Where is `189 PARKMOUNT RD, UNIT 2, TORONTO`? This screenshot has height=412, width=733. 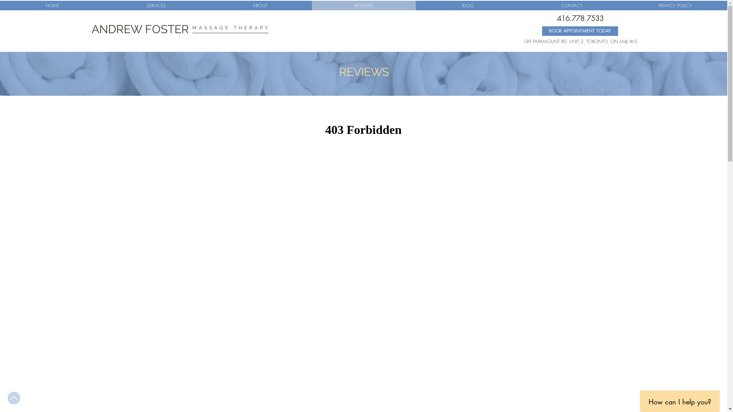 189 PARKMOUNT RD, UNIT 2, TORONTO is located at coordinates (565, 41).